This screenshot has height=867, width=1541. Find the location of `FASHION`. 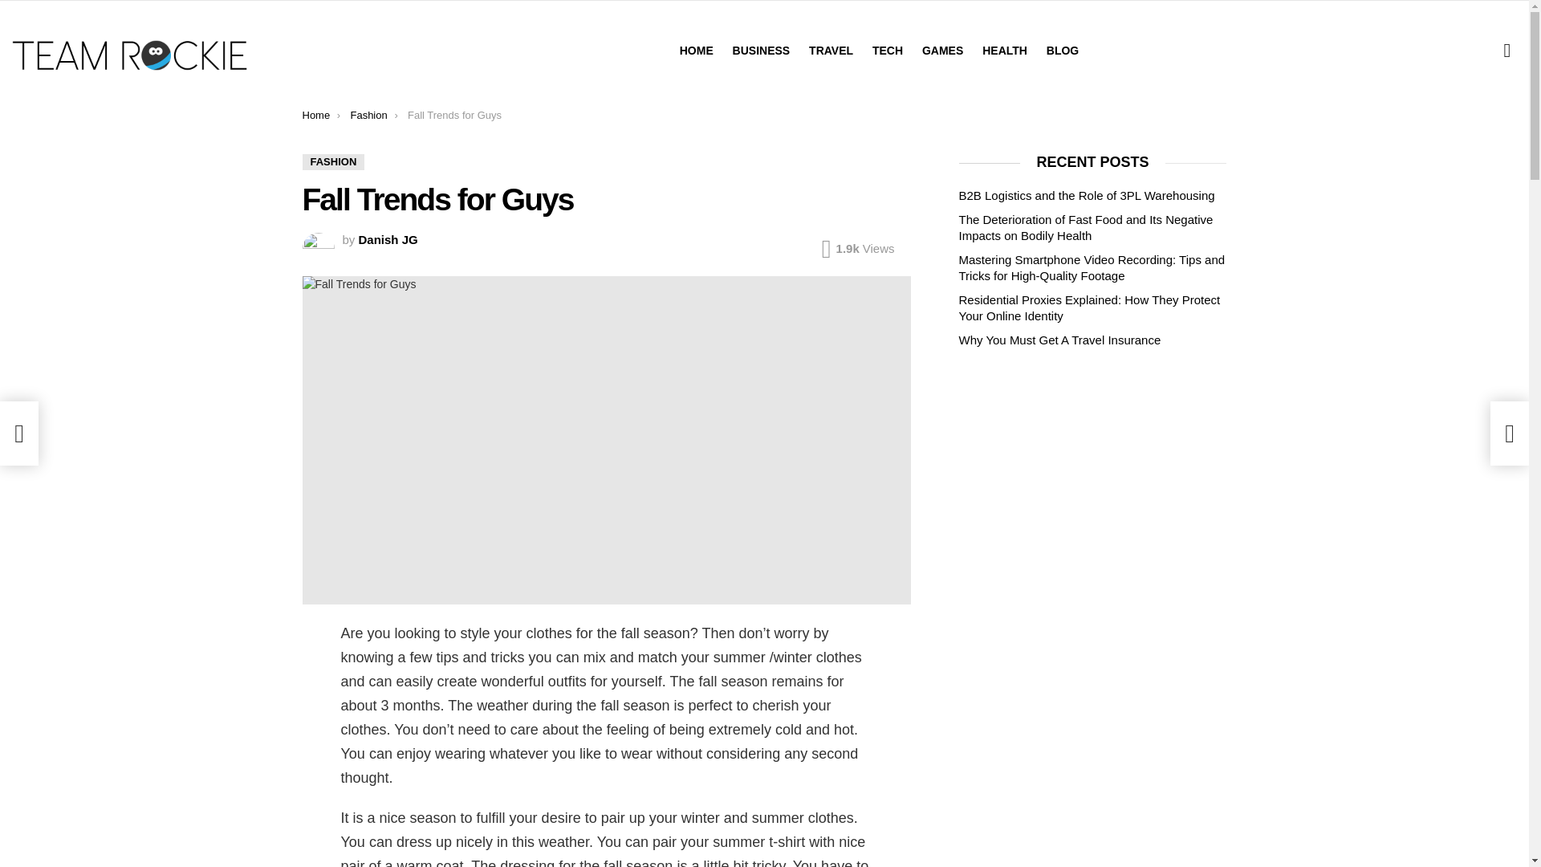

FASHION is located at coordinates (332, 162).